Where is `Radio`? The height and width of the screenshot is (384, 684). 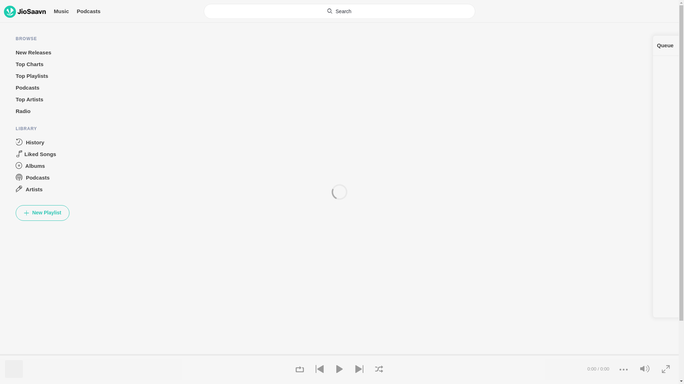
Radio is located at coordinates (43, 112).